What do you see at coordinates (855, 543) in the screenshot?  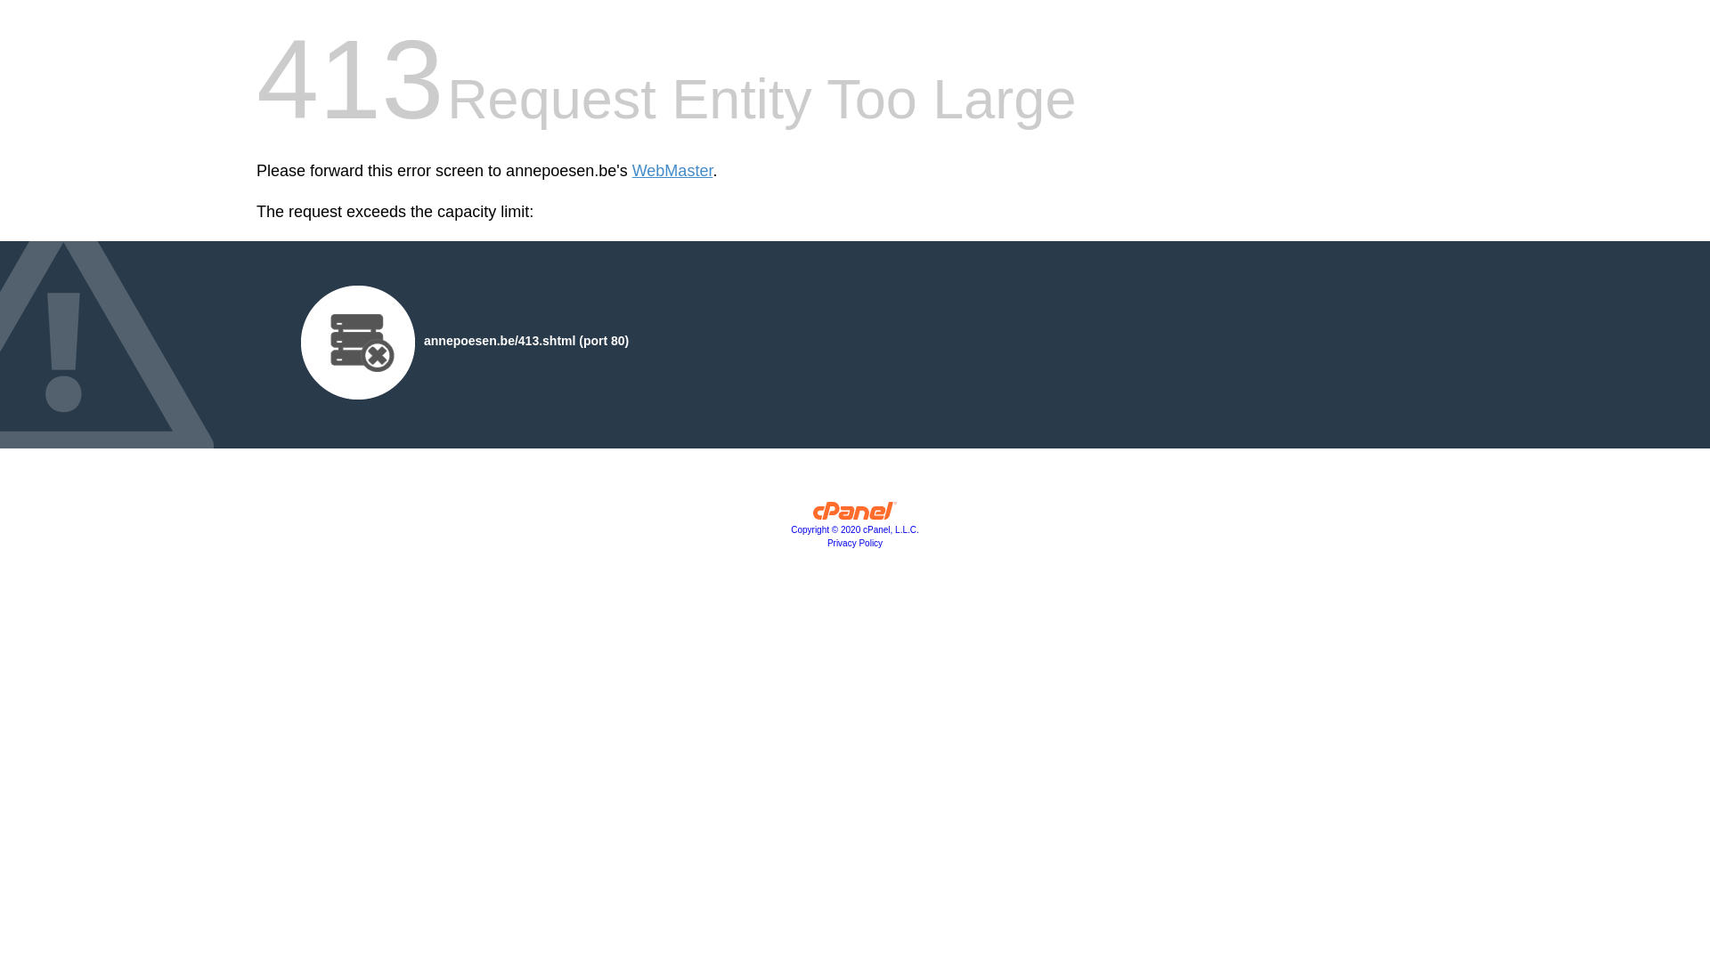 I see `Privacy Policy` at bounding box center [855, 543].